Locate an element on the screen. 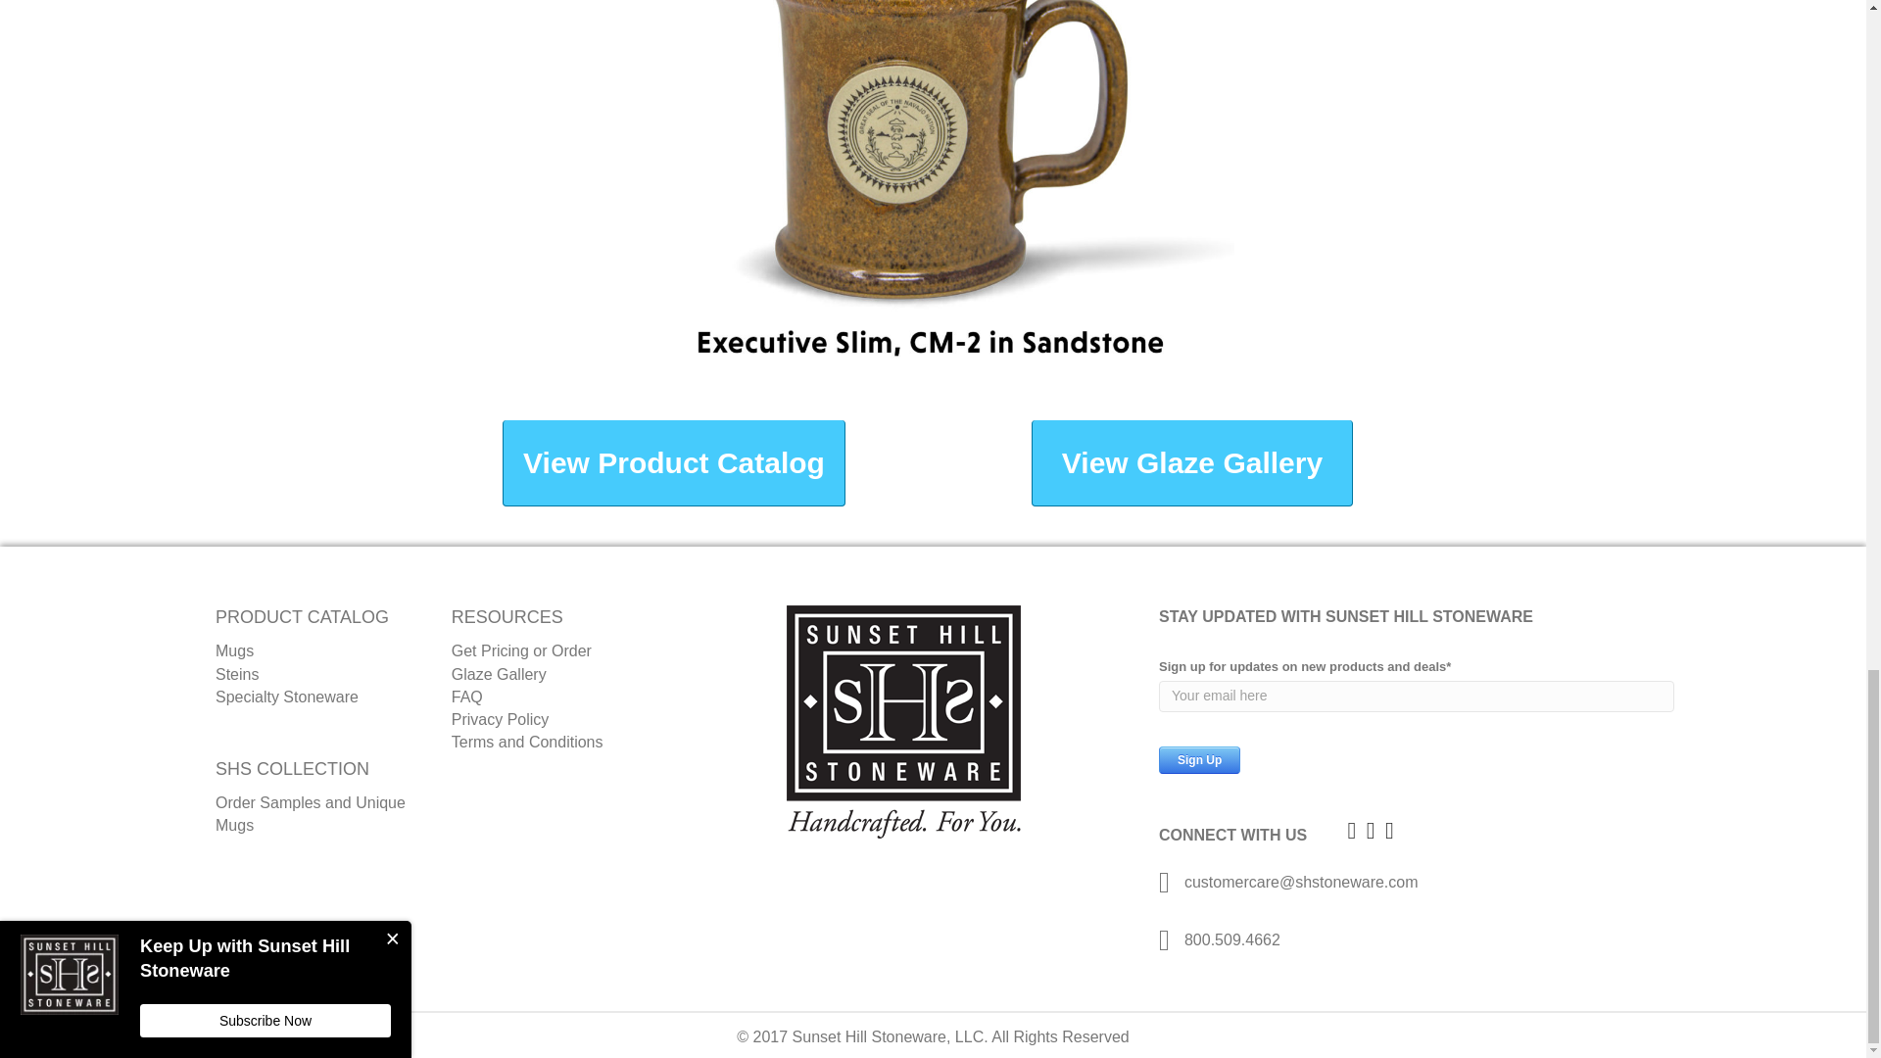 This screenshot has height=1058, width=1881. View Product Catalog is located at coordinates (673, 462).